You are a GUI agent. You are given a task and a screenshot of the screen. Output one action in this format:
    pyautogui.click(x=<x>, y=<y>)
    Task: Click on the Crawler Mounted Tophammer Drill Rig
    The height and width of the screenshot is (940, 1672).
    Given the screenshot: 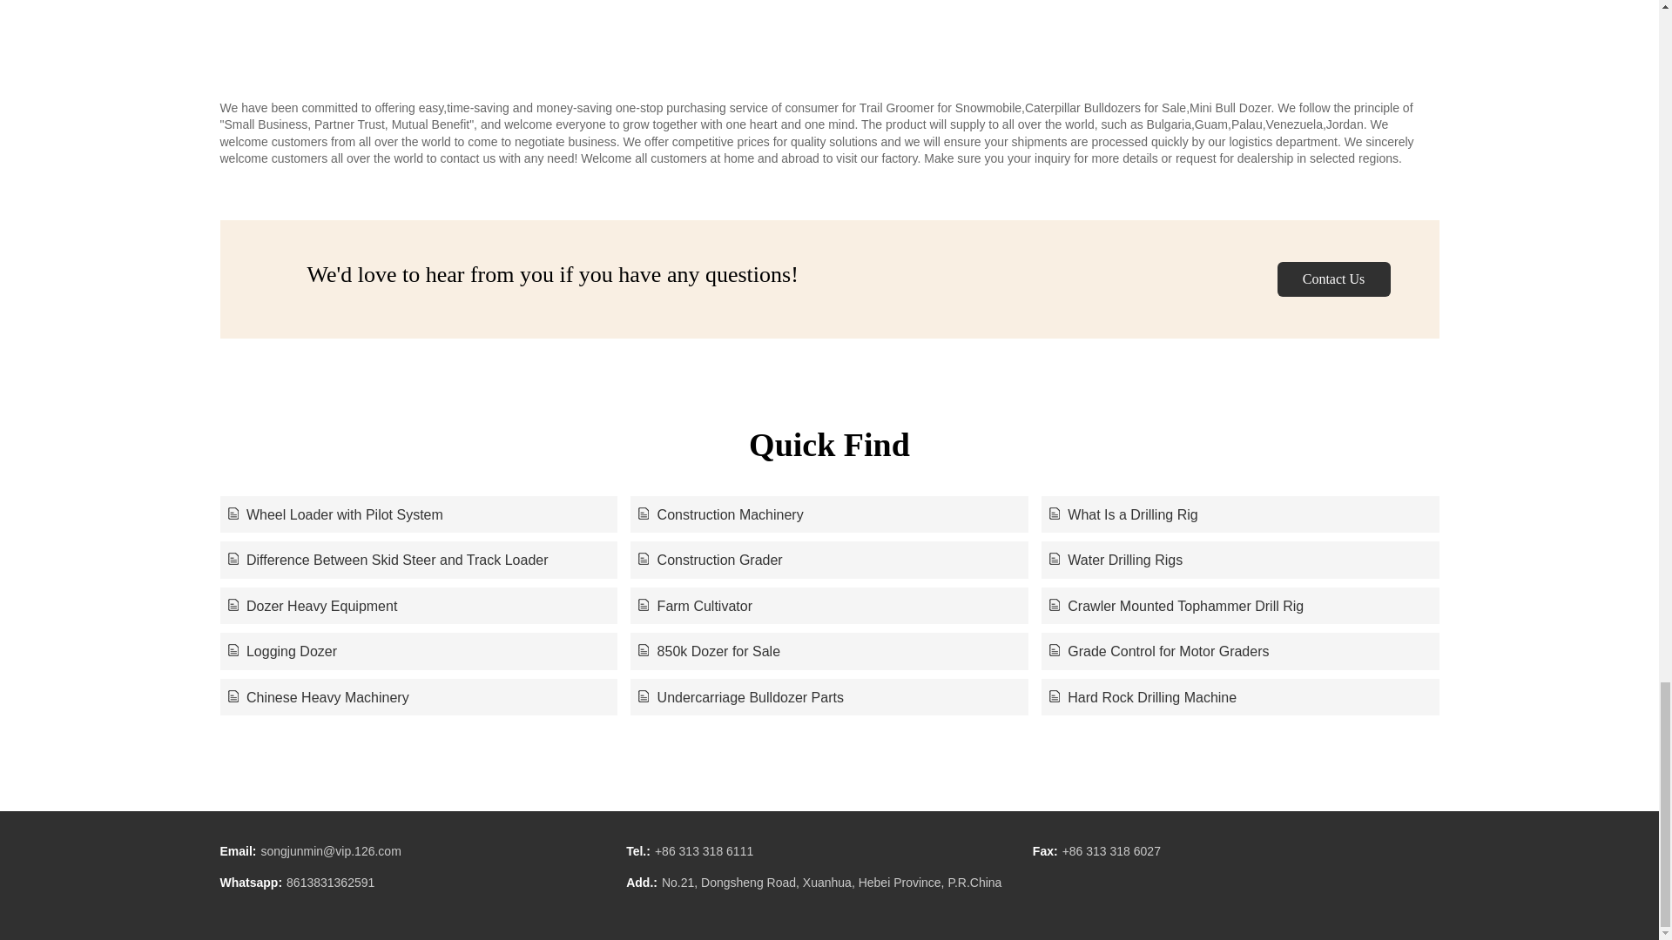 What is the action you would take?
    pyautogui.click(x=1244, y=606)
    